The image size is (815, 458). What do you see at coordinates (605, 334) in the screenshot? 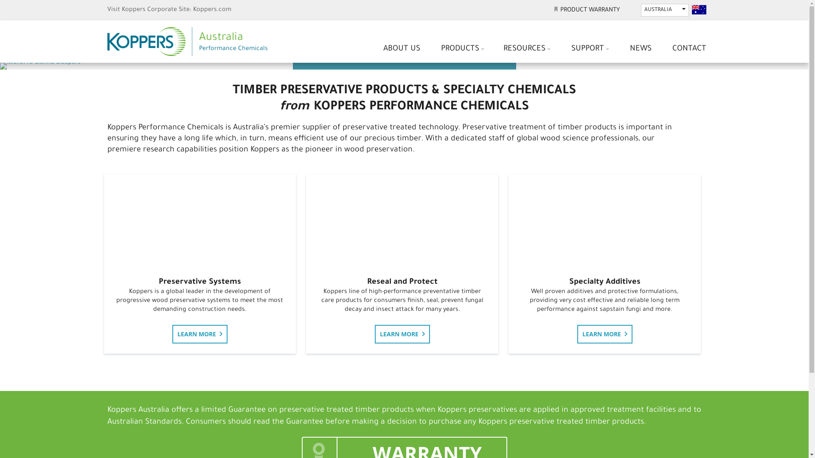
I see `LEARN MORE` at bounding box center [605, 334].